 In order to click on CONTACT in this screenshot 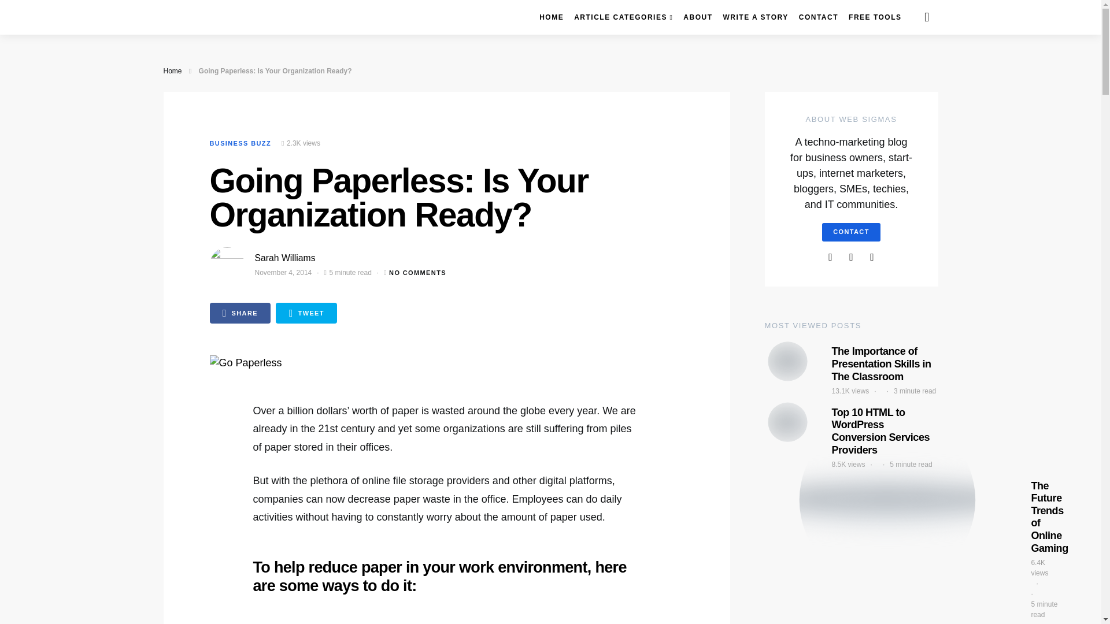, I will do `click(819, 17)`.